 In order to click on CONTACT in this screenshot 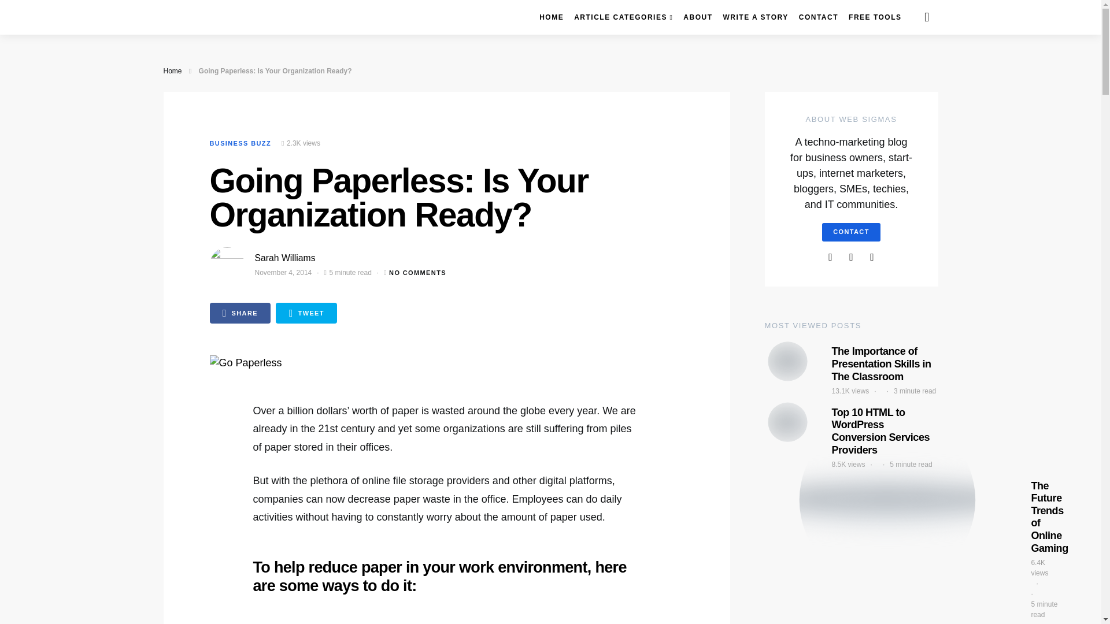, I will do `click(819, 17)`.